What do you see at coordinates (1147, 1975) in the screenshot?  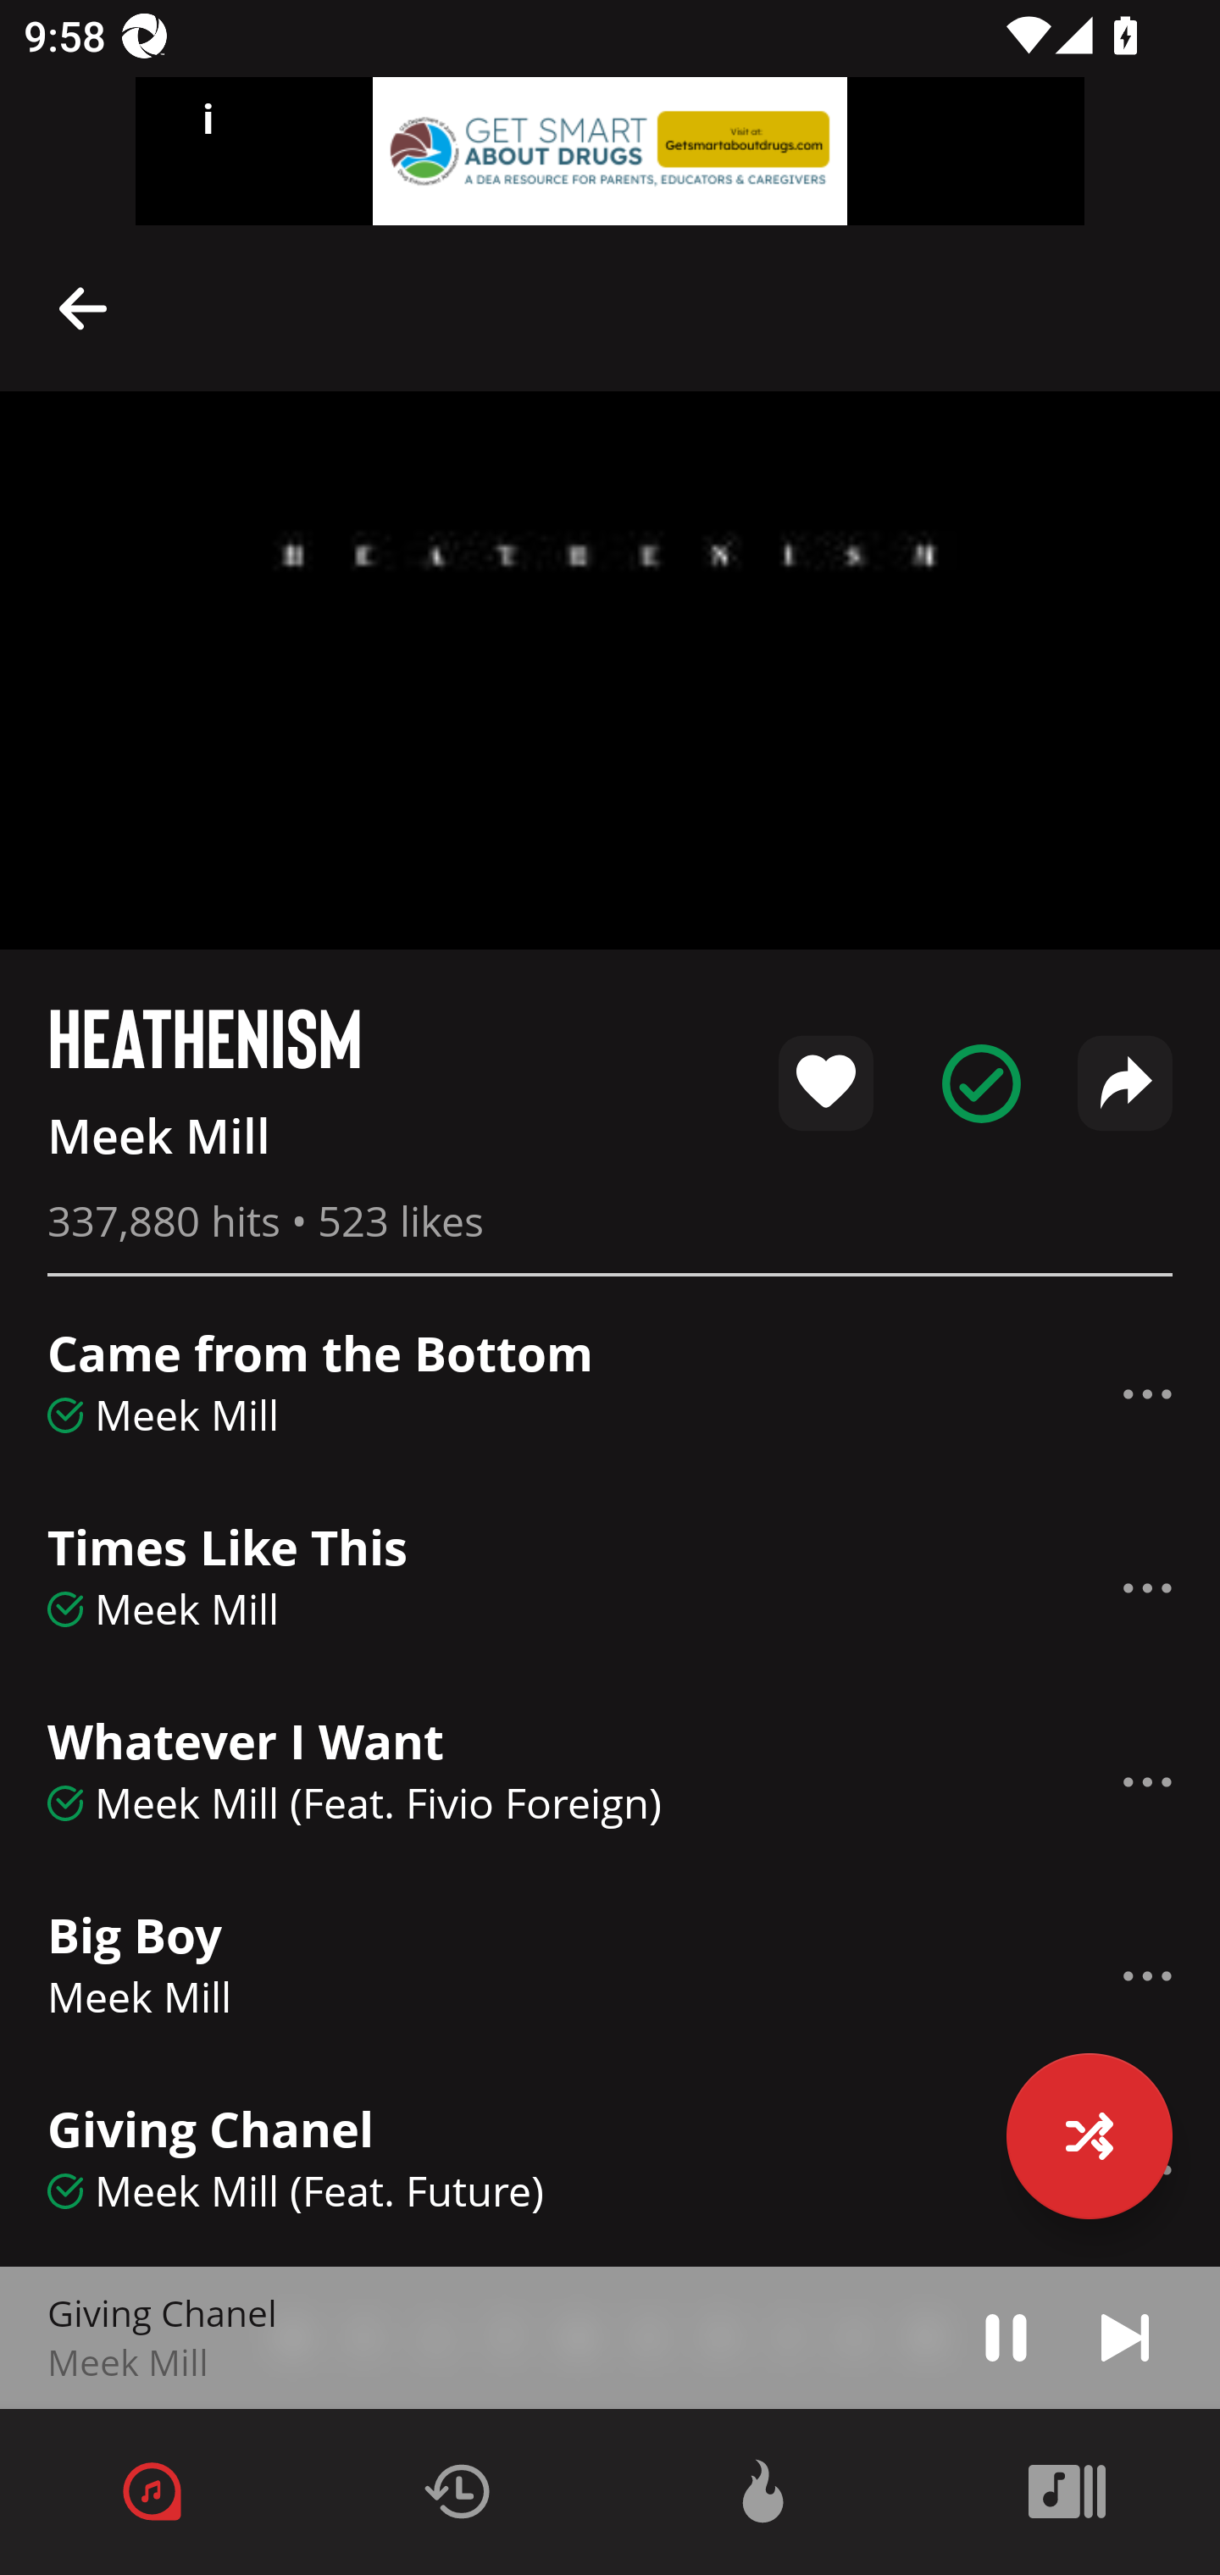 I see `Description` at bounding box center [1147, 1975].